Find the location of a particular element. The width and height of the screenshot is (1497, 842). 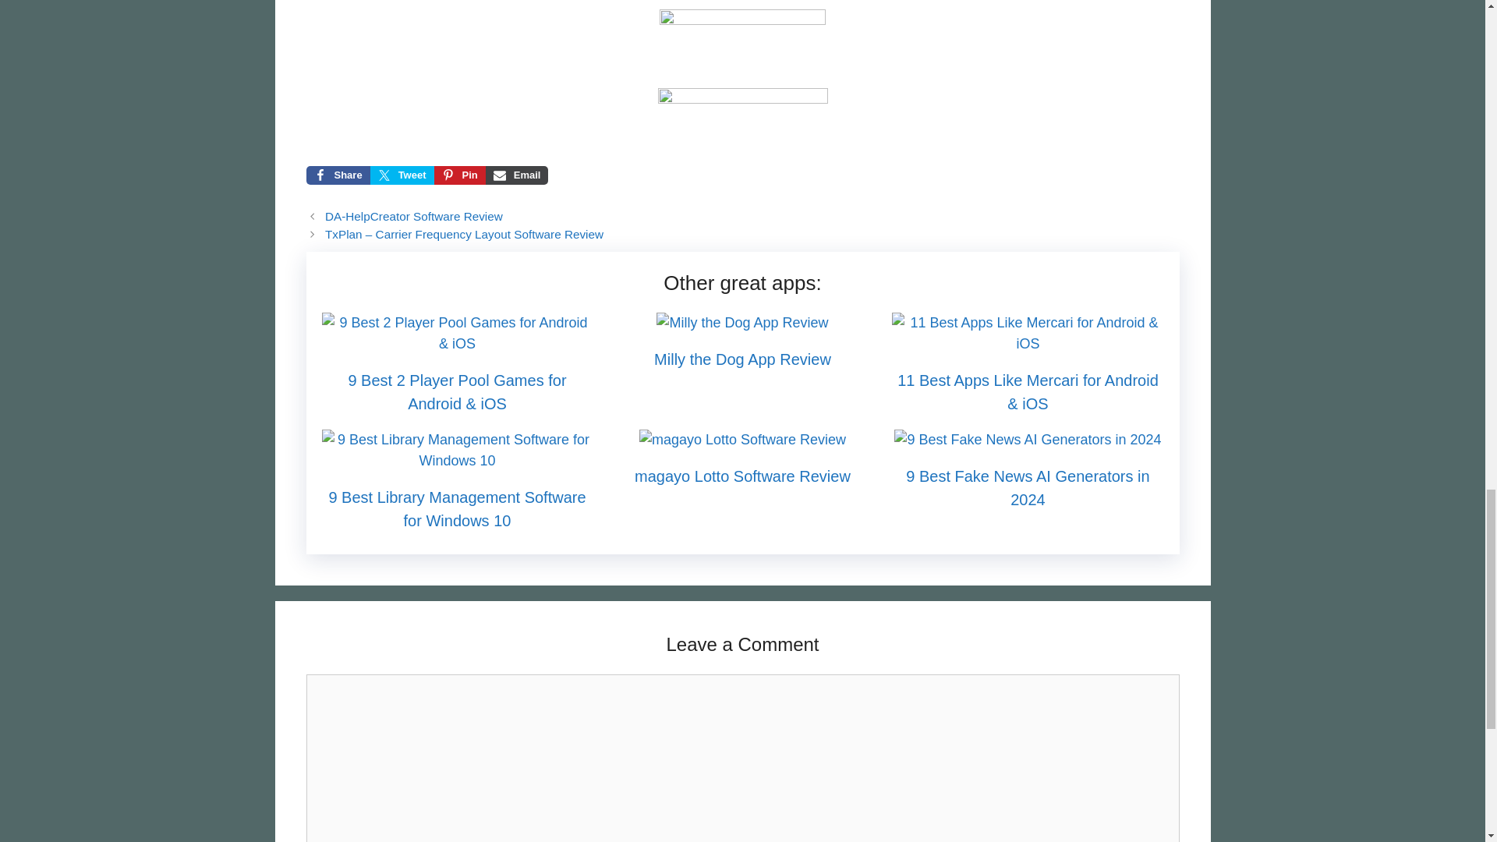

Share is located at coordinates (337, 175).